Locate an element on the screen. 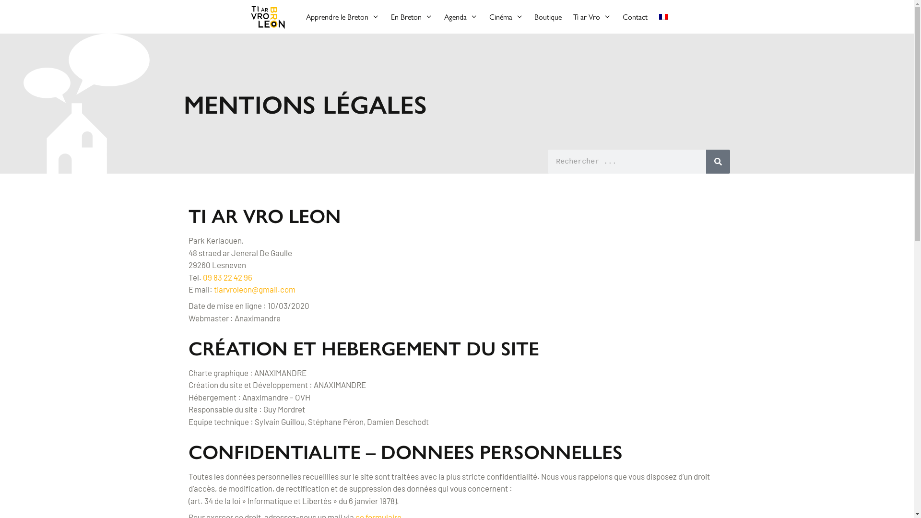  Contact is located at coordinates (635, 17).